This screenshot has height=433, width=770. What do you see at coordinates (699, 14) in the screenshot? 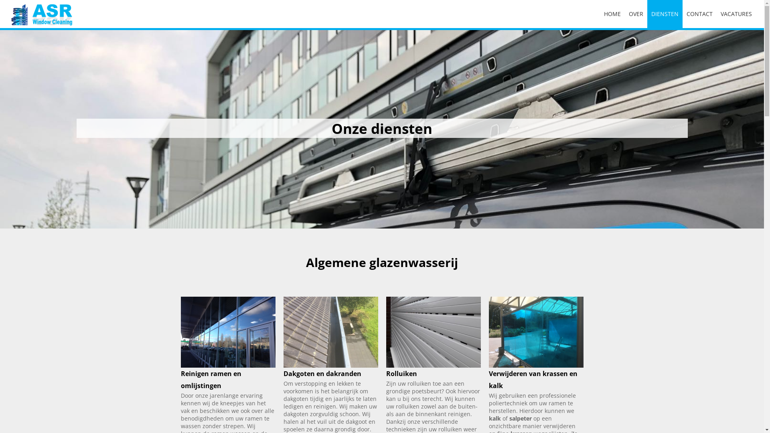
I see `CONTACT` at bounding box center [699, 14].